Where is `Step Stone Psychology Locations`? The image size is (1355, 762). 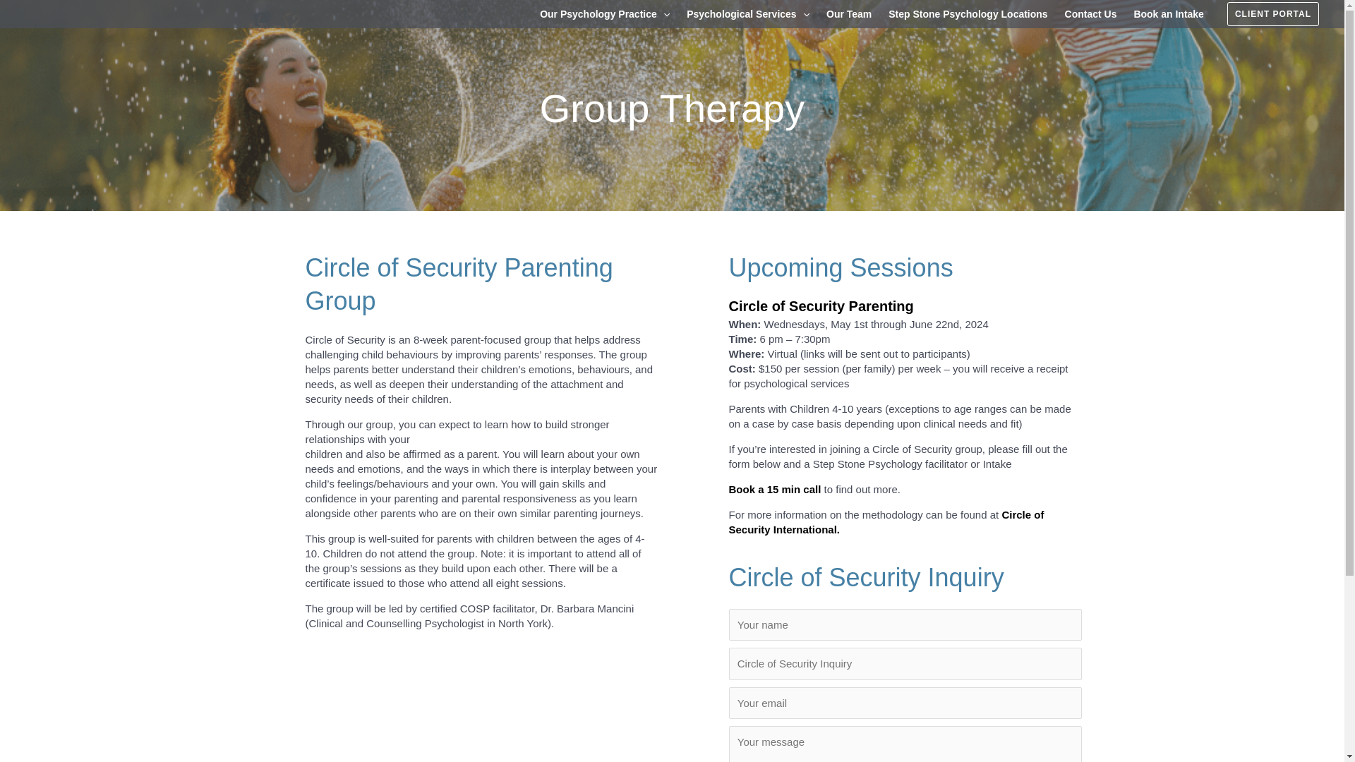
Step Stone Psychology Locations is located at coordinates (967, 14).